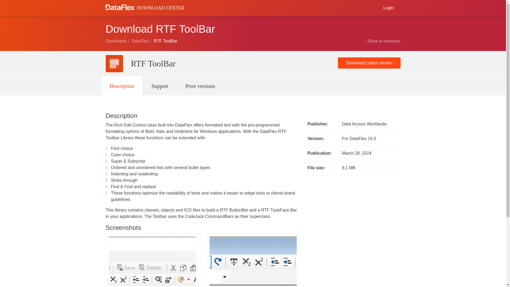 The width and height of the screenshot is (510, 287). I want to click on Description, so click(122, 86).